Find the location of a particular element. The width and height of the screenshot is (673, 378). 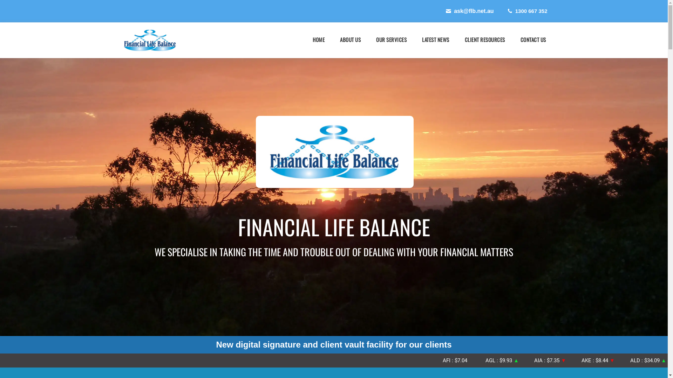

OUR SERVICES is located at coordinates (391, 40).